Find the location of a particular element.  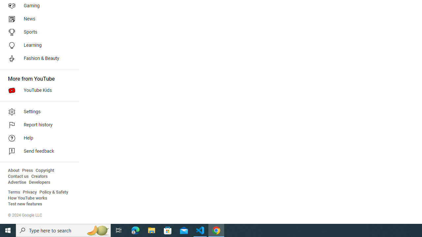

Send feedback is located at coordinates (38, 151).